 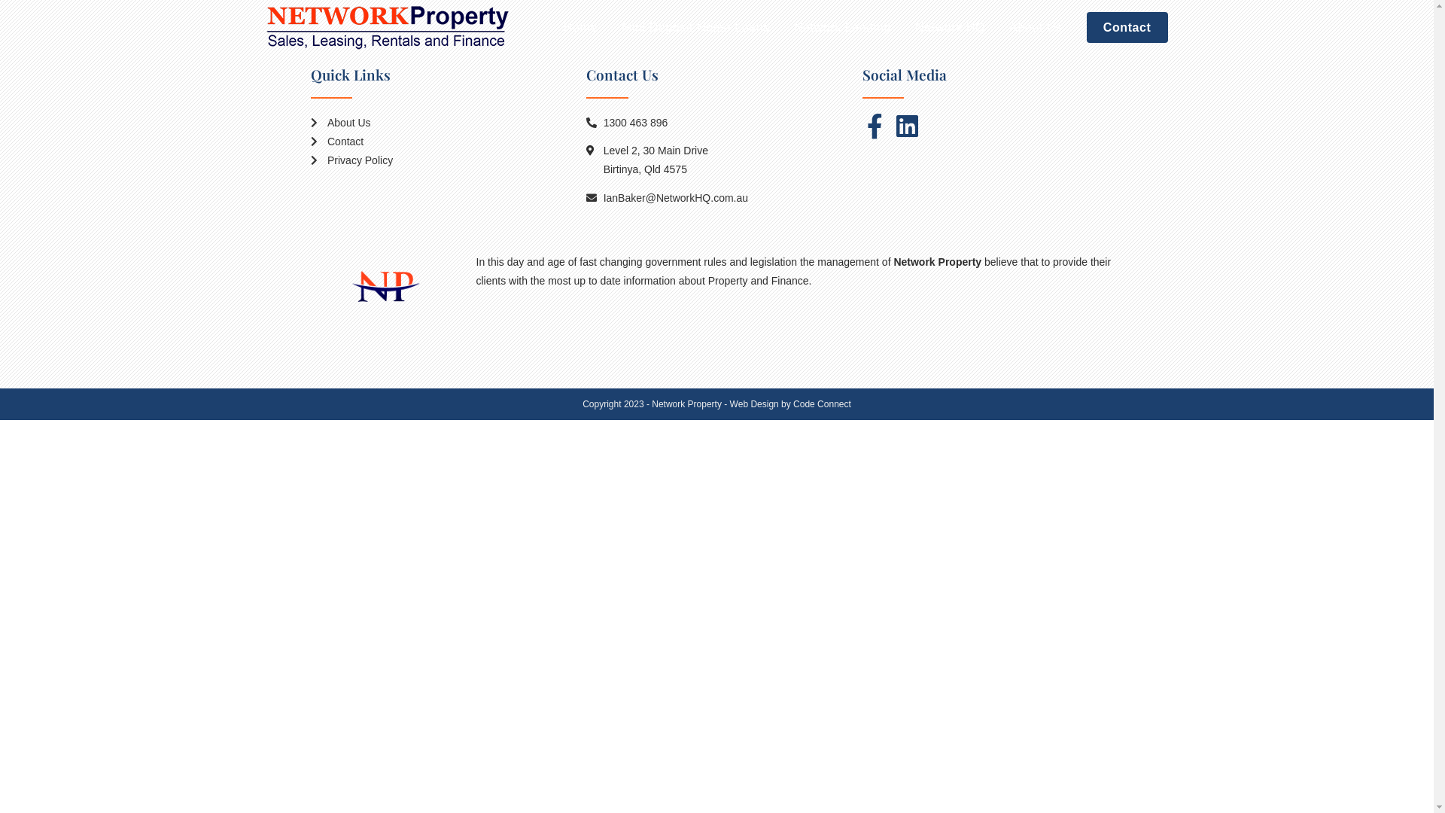 I want to click on Contact, so click(x=441, y=142).